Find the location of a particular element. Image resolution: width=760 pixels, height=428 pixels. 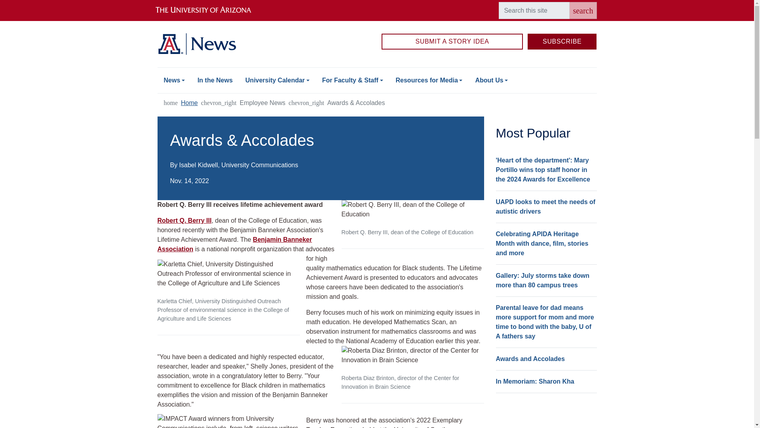

Skip to main content is located at coordinates (377, 1).